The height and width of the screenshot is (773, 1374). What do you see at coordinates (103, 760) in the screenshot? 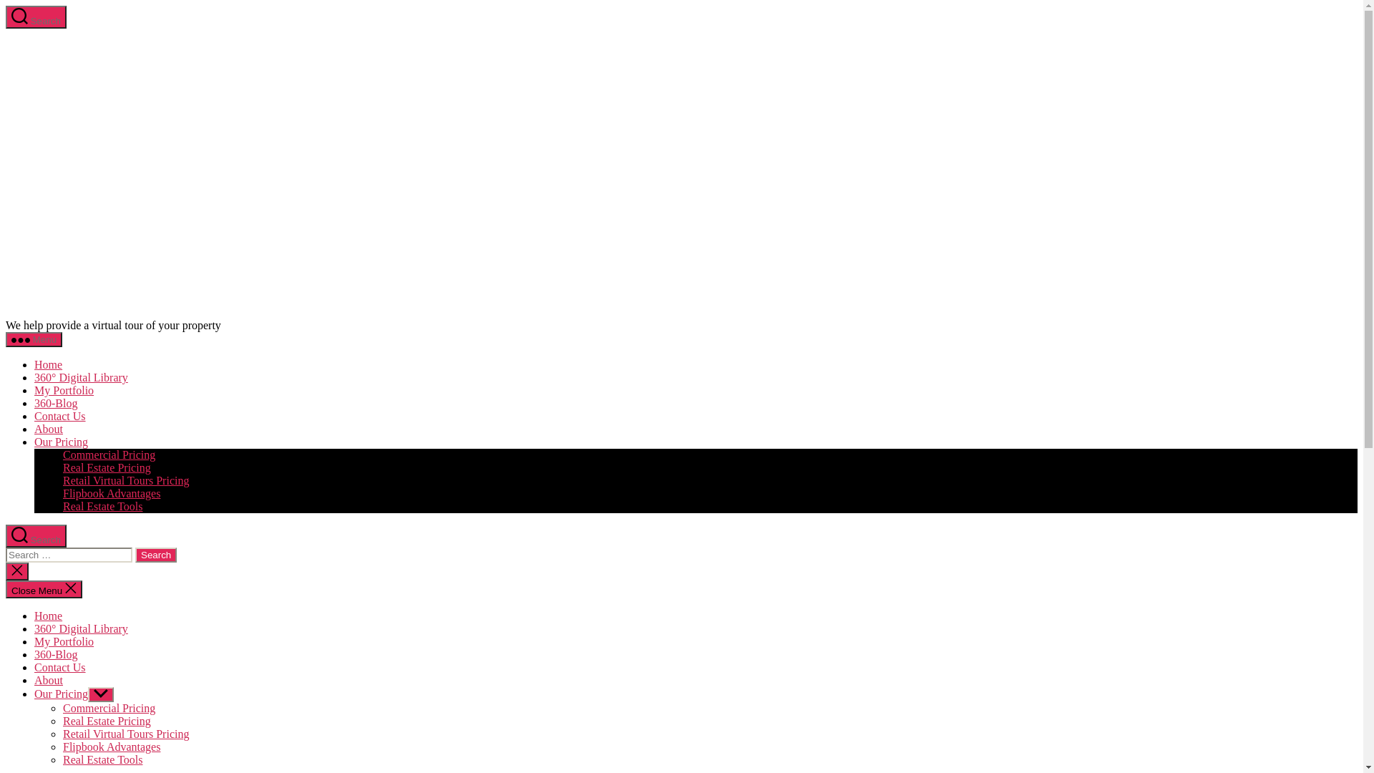
I see `Real Estate Tools` at bounding box center [103, 760].